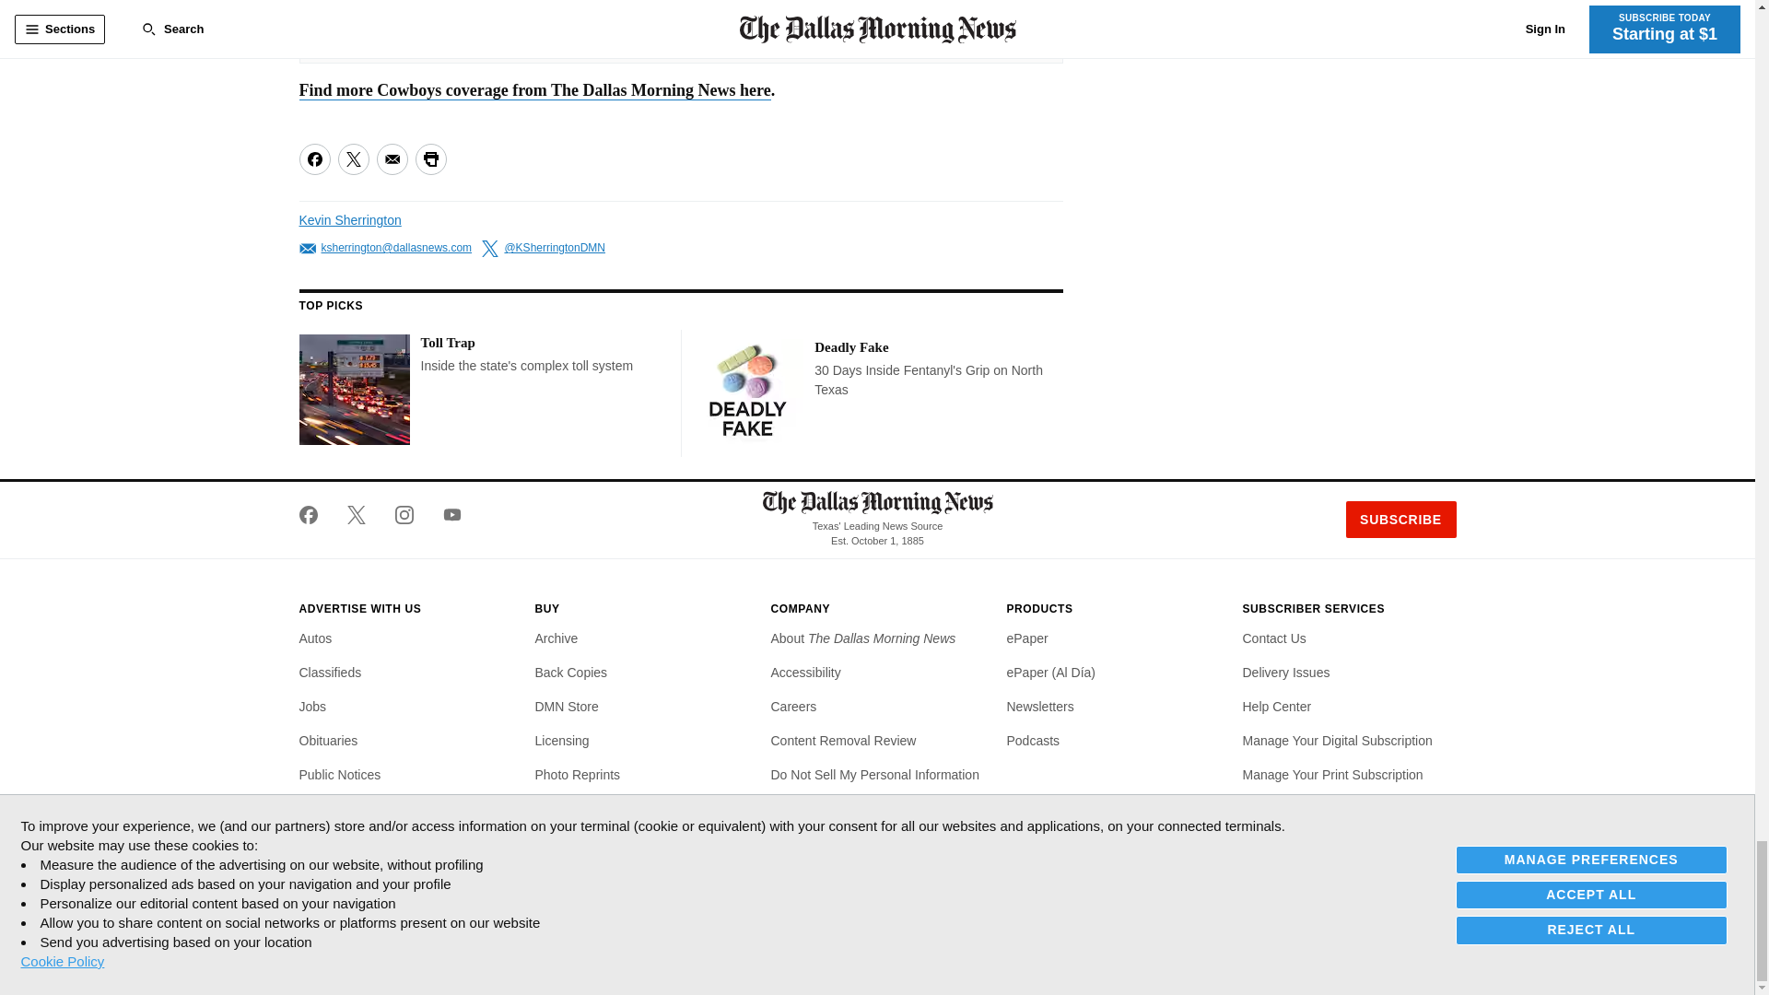  Describe the element at coordinates (352, 158) in the screenshot. I see `Share on Twitter` at that location.